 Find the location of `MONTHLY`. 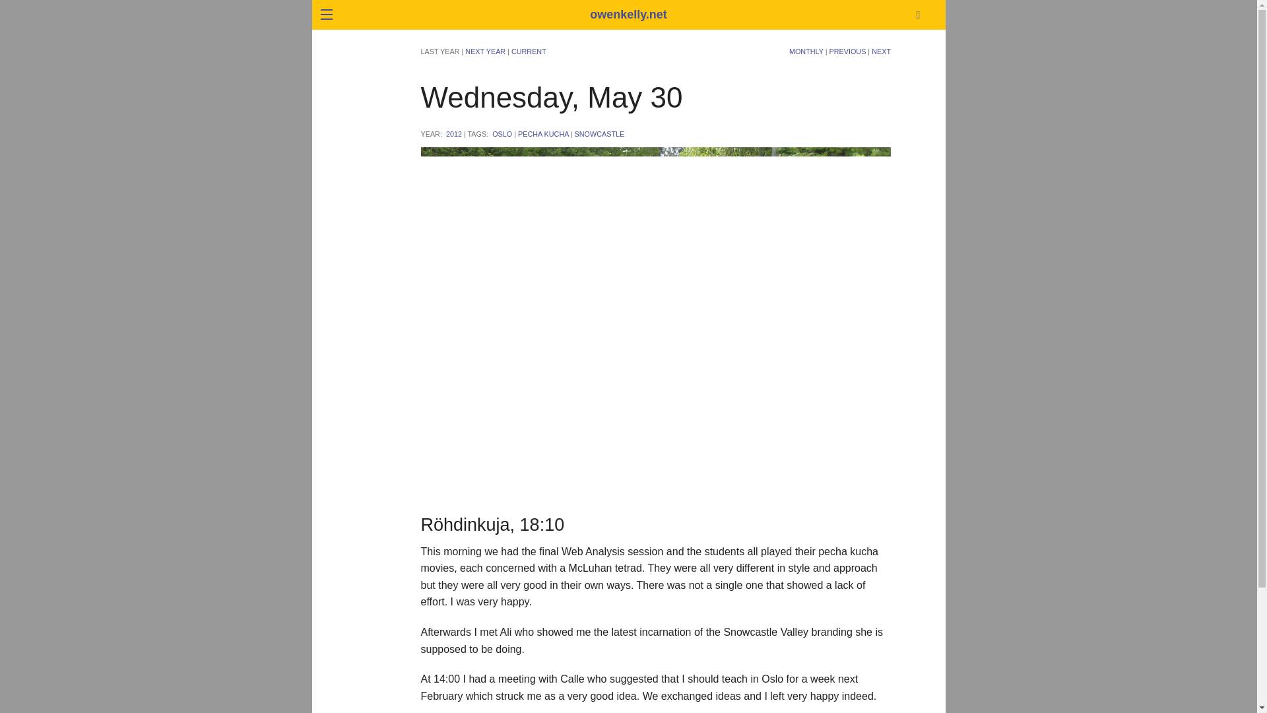

MONTHLY is located at coordinates (806, 51).